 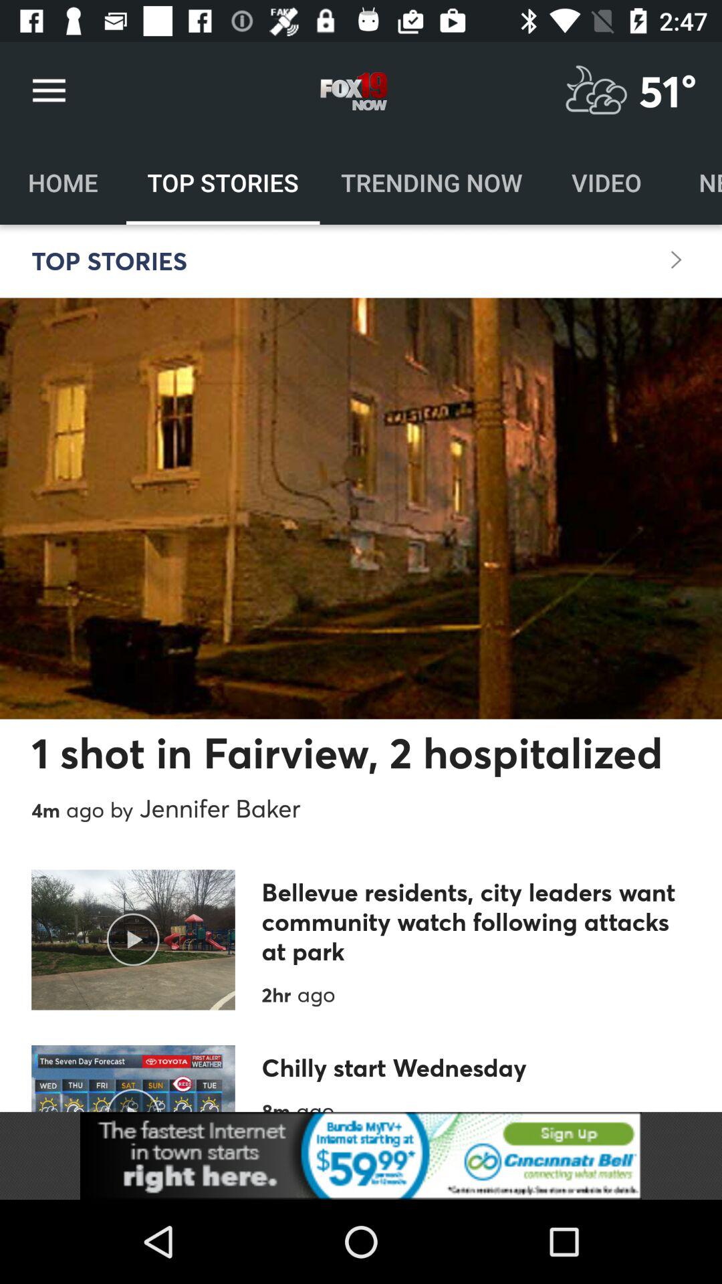 What do you see at coordinates (596, 91) in the screenshot?
I see `expand weather` at bounding box center [596, 91].